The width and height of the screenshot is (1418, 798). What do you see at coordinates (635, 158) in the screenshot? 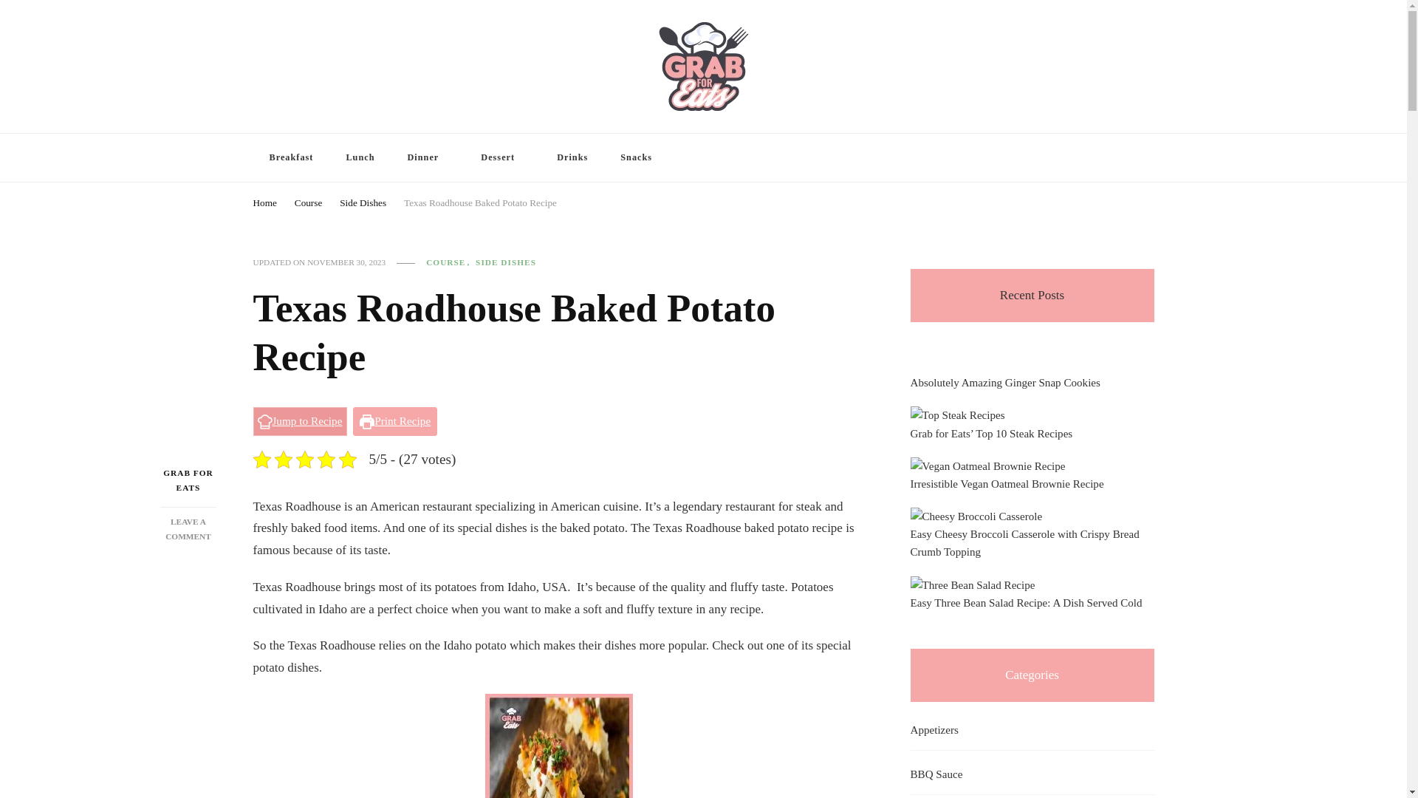
I see `Snacks` at bounding box center [635, 158].